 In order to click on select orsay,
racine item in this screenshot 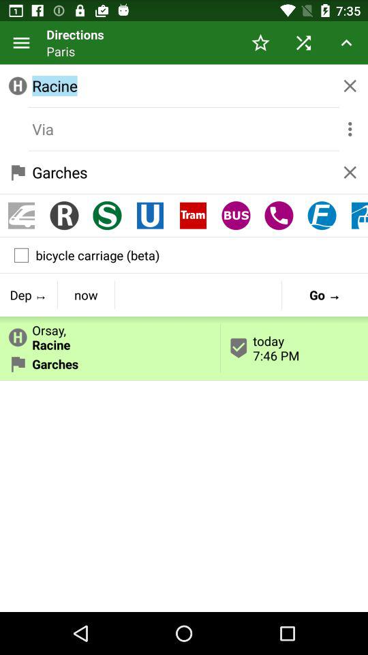, I will do `click(110, 334)`.